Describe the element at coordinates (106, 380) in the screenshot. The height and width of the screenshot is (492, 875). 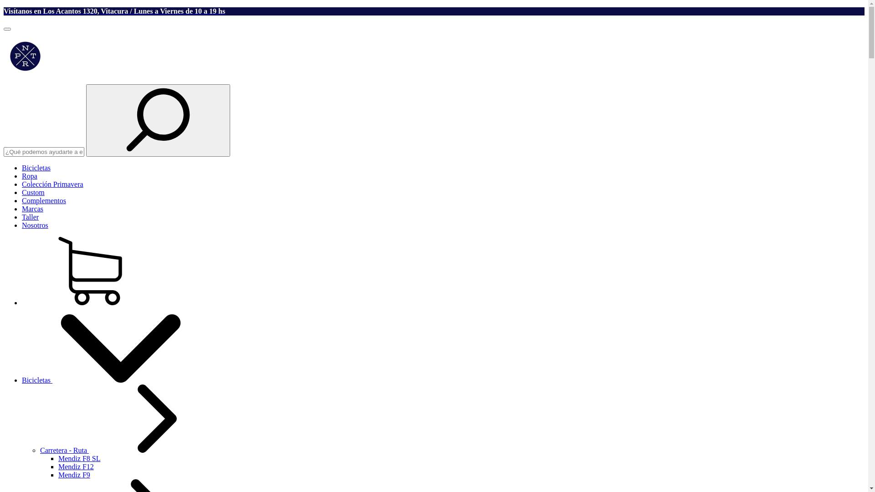
I see `Bicicletas` at that location.